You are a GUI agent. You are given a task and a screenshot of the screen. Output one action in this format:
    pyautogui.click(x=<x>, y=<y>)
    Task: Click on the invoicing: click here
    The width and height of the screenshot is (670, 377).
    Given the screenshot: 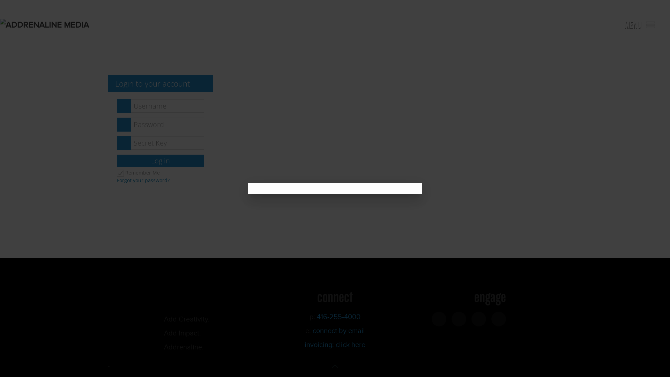 What is the action you would take?
    pyautogui.click(x=335, y=345)
    